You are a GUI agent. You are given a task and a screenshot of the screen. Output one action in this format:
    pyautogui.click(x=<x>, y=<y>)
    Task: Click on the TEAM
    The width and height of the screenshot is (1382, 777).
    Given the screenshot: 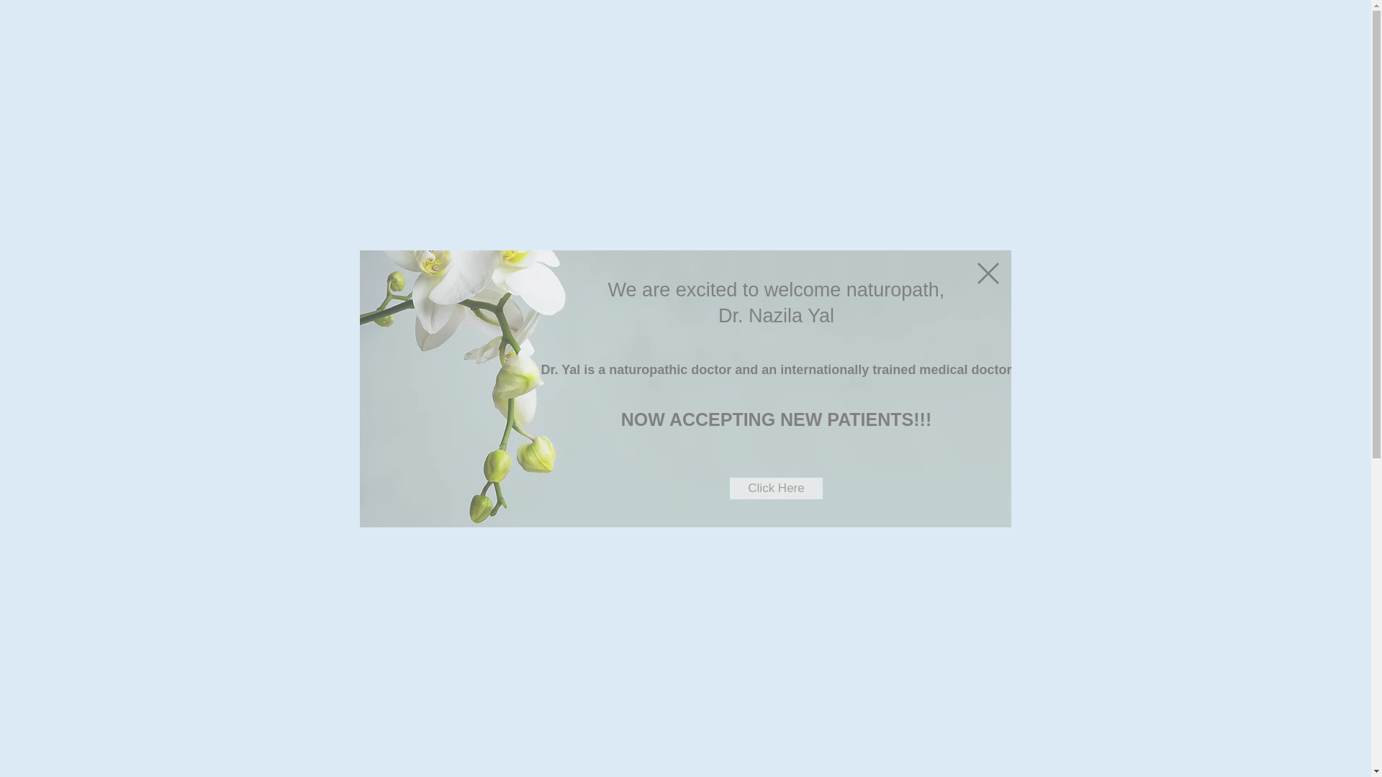 What is the action you would take?
    pyautogui.click(x=543, y=213)
    